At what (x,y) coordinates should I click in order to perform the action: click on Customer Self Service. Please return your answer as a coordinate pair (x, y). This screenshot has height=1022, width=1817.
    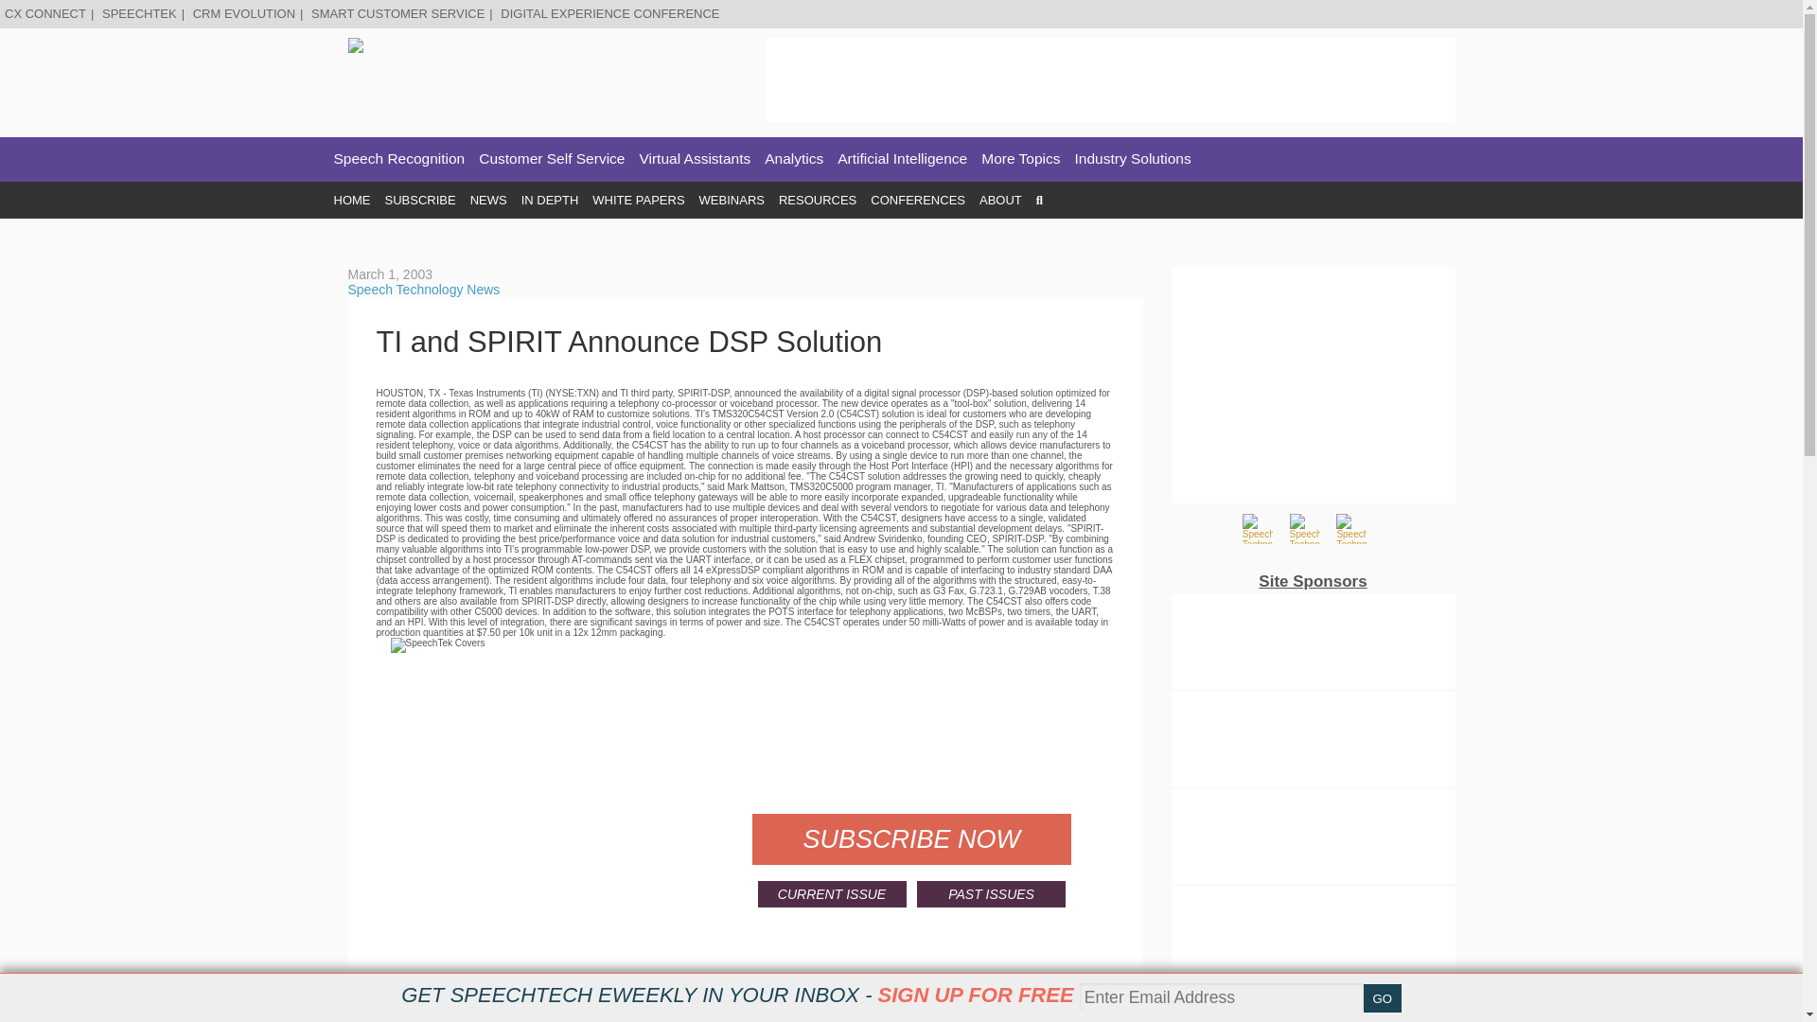
    Looking at the image, I should click on (552, 159).